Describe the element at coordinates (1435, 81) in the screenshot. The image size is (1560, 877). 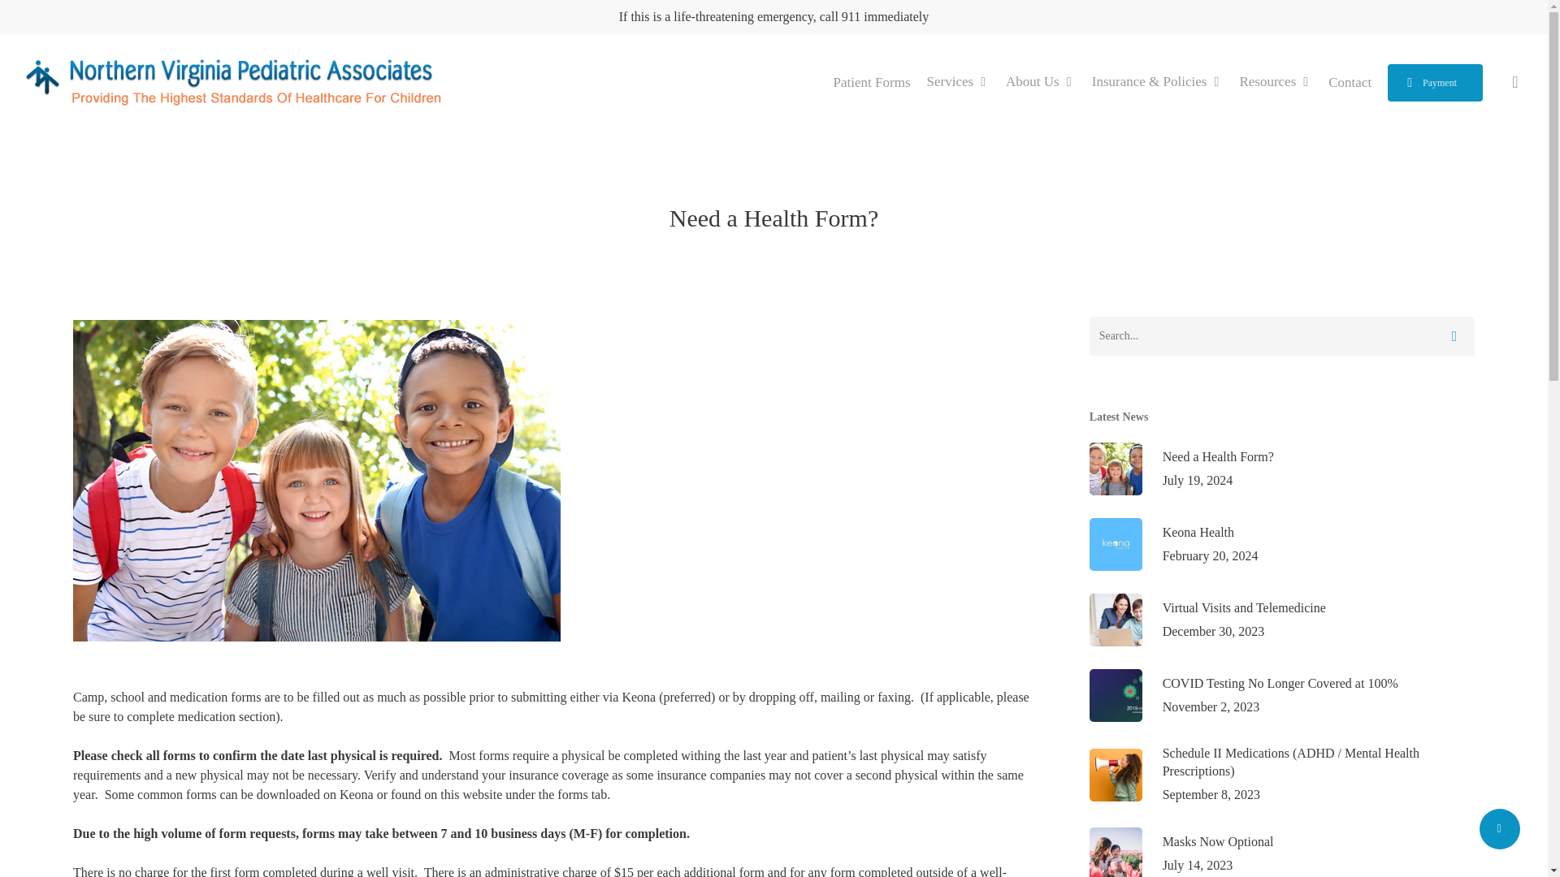
I see `About Us` at that location.